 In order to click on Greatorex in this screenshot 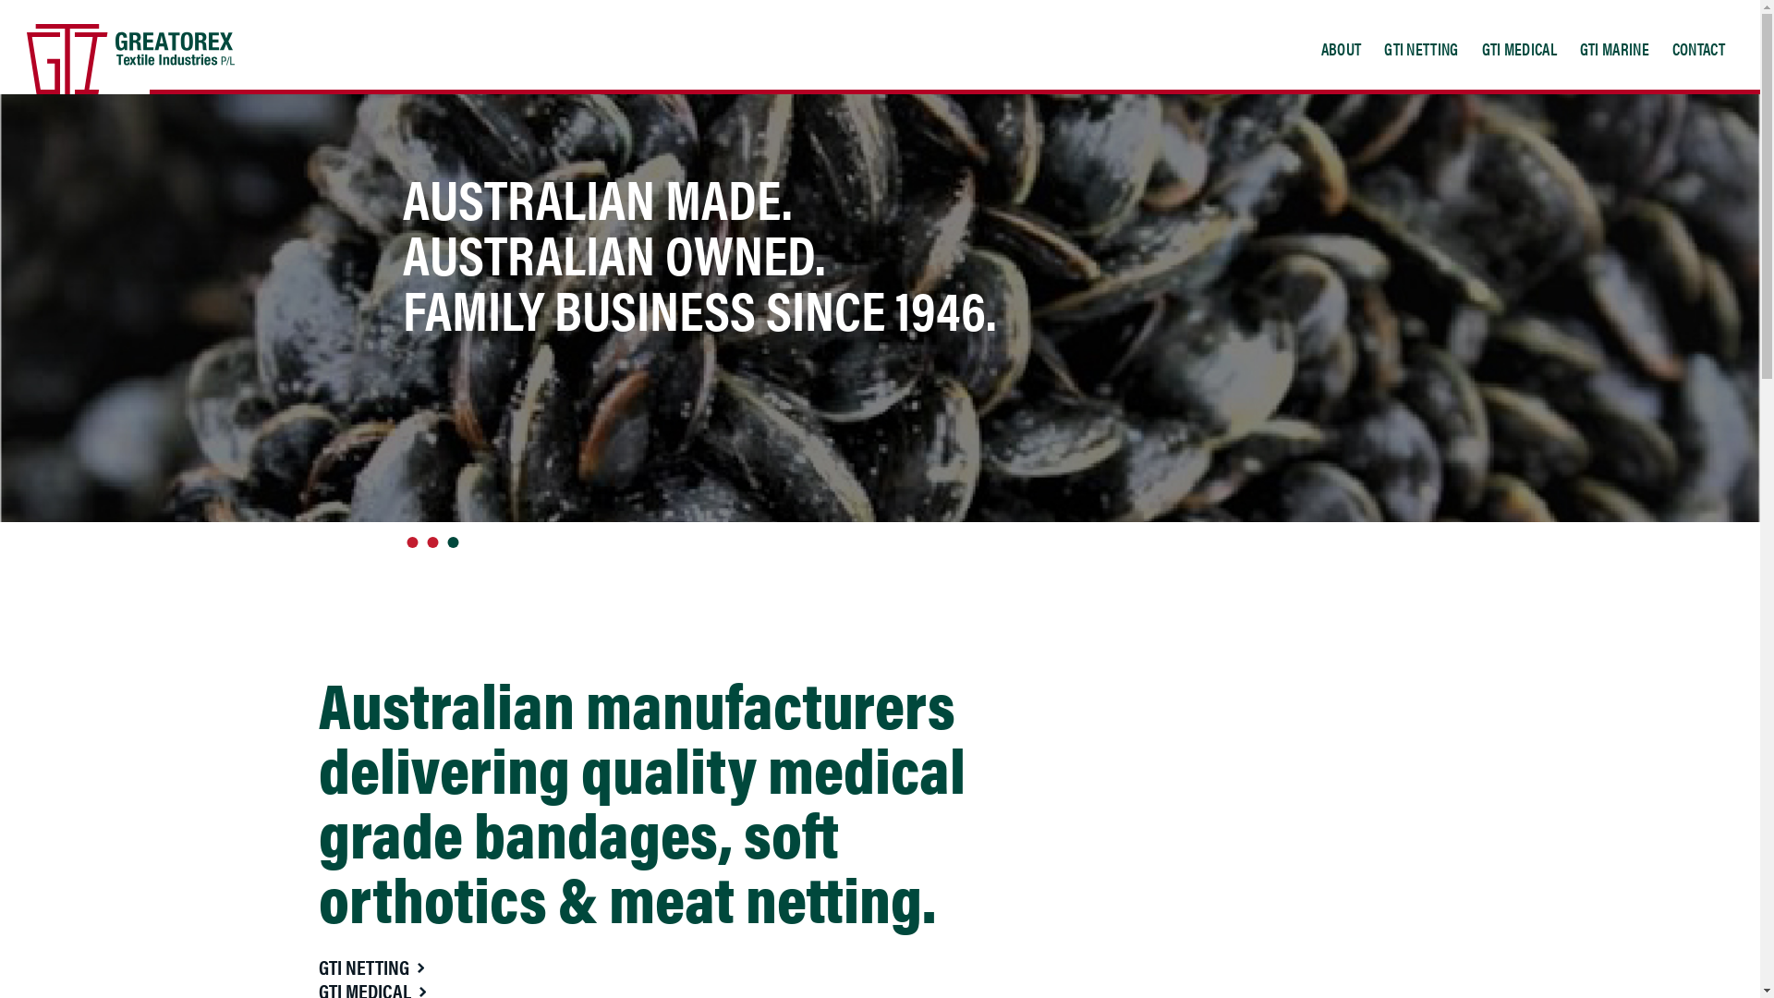, I will do `click(131, 59)`.